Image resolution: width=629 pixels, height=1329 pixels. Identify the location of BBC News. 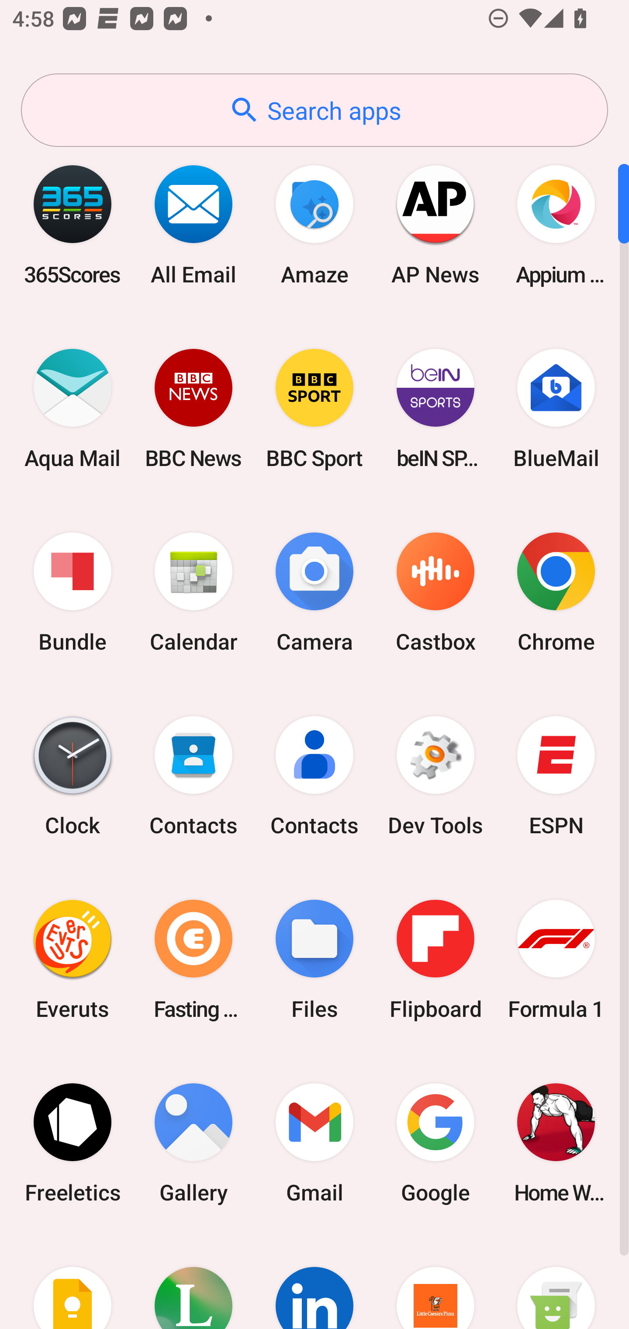
(194, 408).